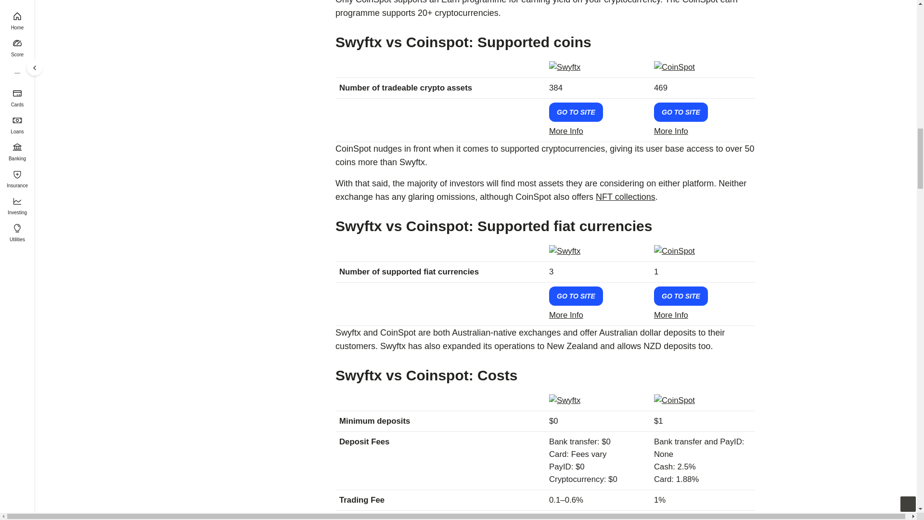 Image resolution: width=924 pixels, height=520 pixels. What do you see at coordinates (576, 112) in the screenshot?
I see `Apply Now For The Swyftx` at bounding box center [576, 112].